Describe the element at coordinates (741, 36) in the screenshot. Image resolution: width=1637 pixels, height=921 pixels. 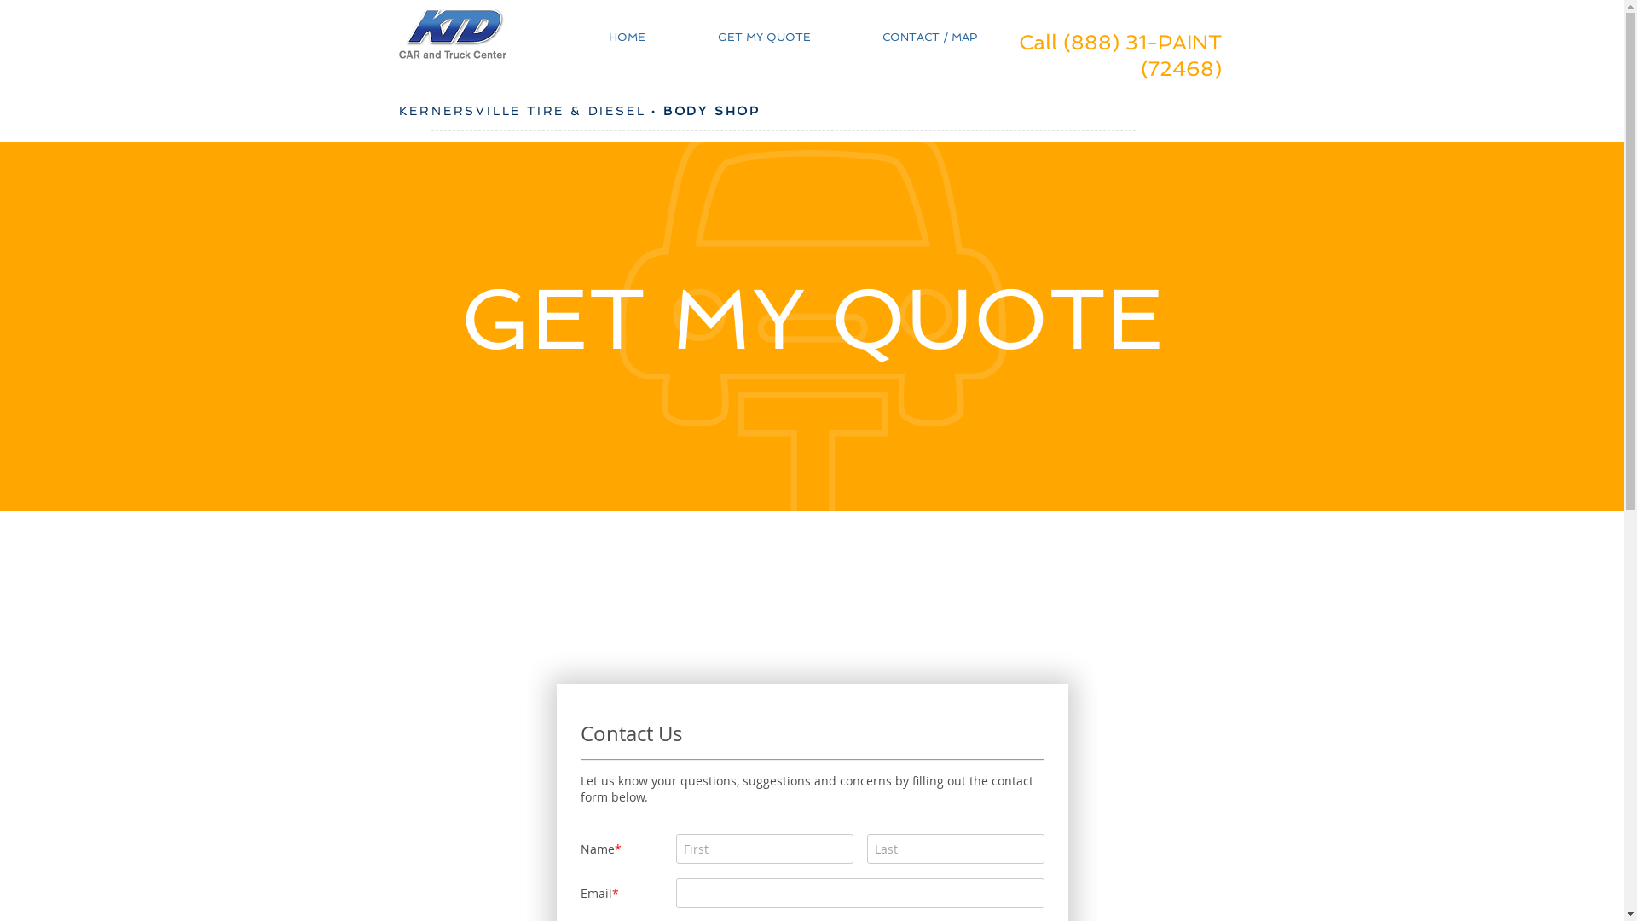
I see `GET MY QUOTE` at that location.